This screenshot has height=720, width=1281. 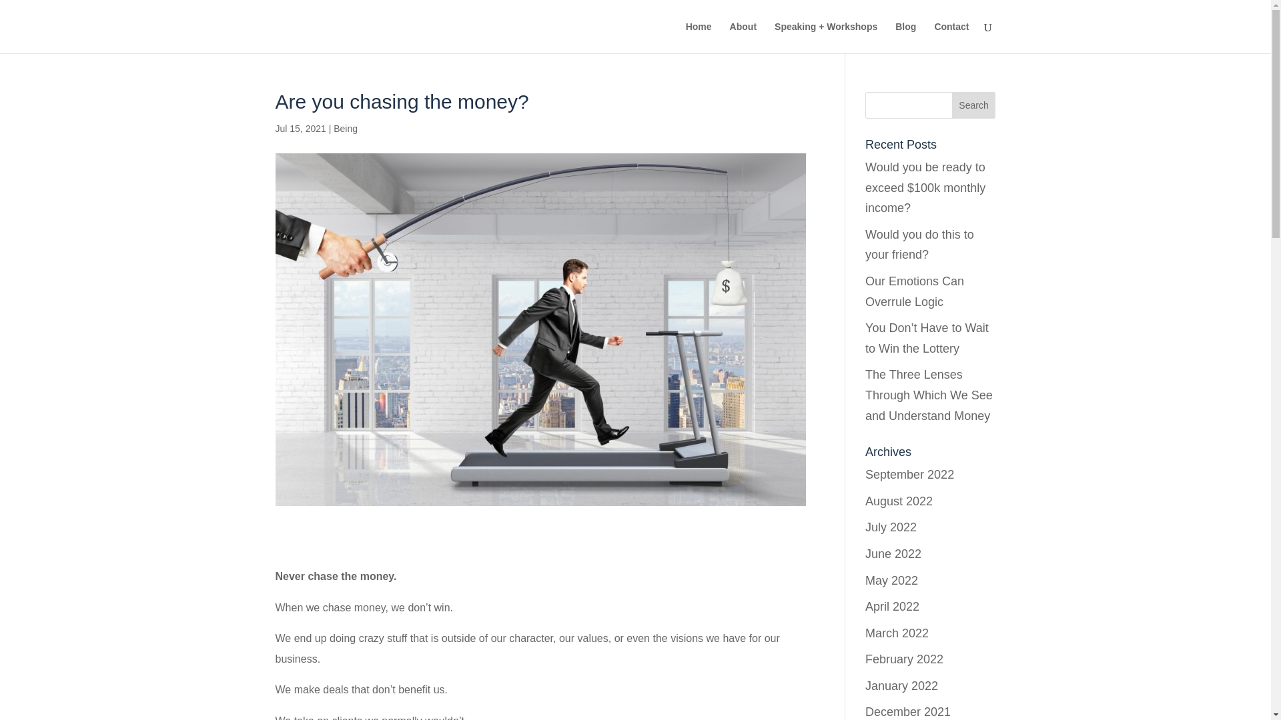 What do you see at coordinates (951, 37) in the screenshot?
I see `Contact` at bounding box center [951, 37].